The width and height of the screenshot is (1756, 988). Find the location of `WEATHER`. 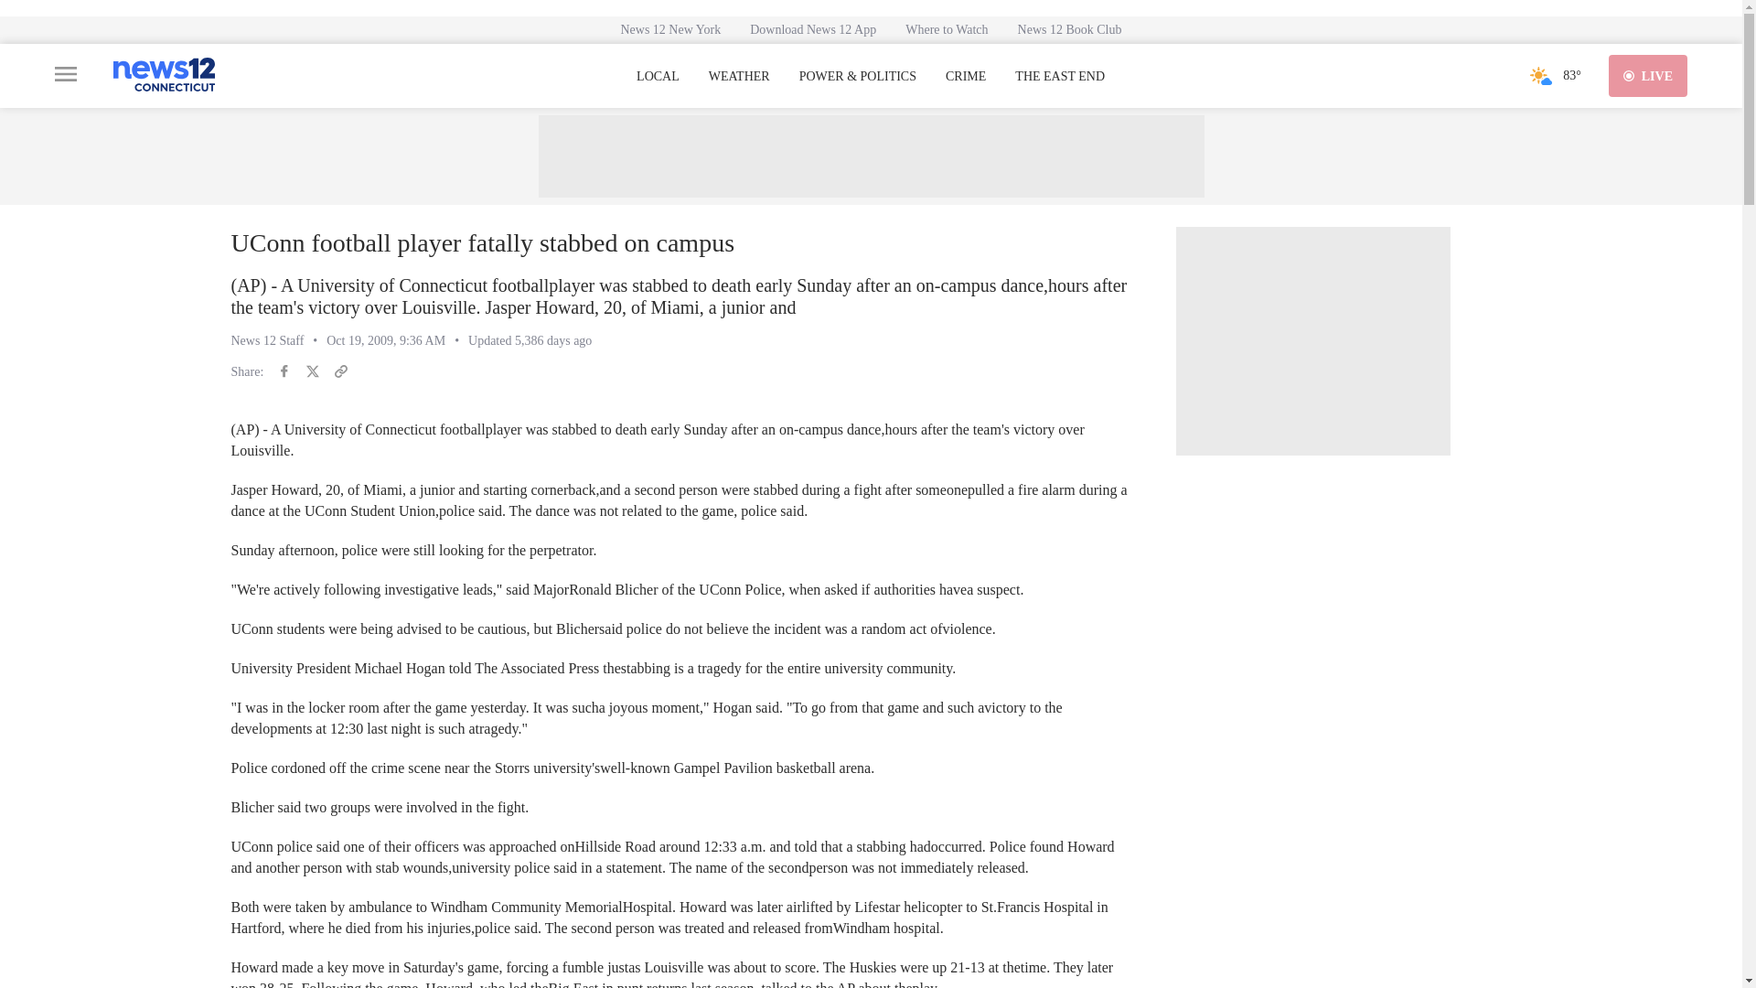

WEATHER is located at coordinates (739, 76).